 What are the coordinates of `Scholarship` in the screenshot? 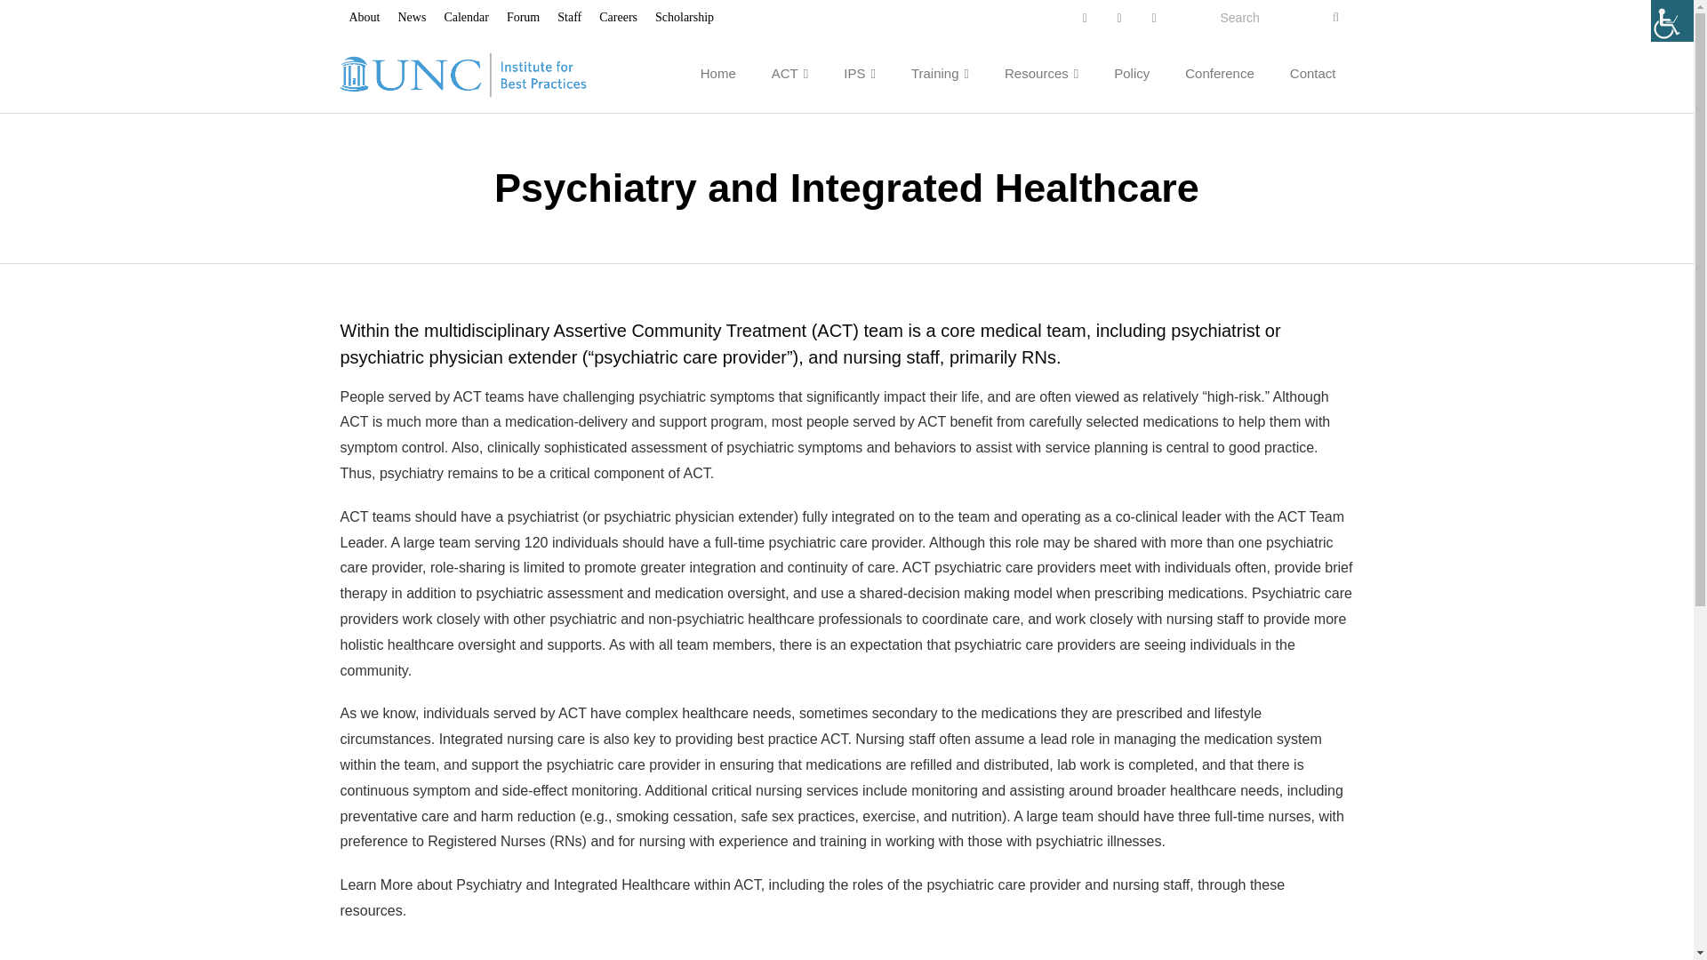 It's located at (685, 17).